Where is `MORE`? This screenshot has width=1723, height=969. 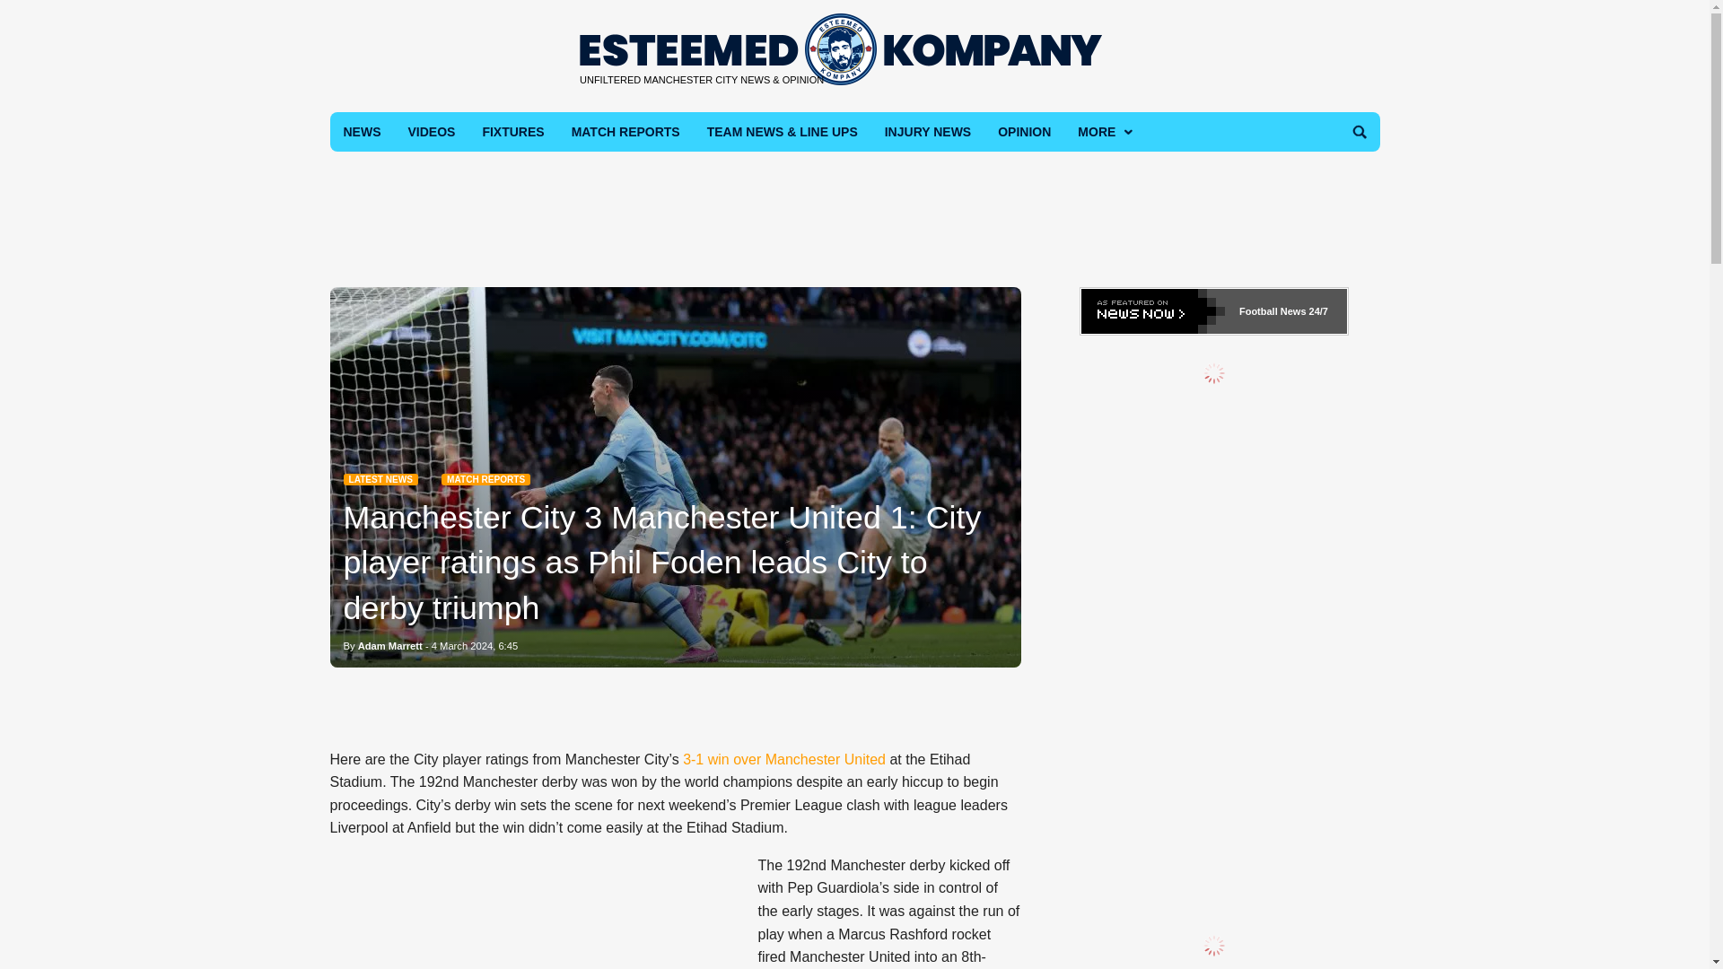
MORE is located at coordinates (1103, 131).